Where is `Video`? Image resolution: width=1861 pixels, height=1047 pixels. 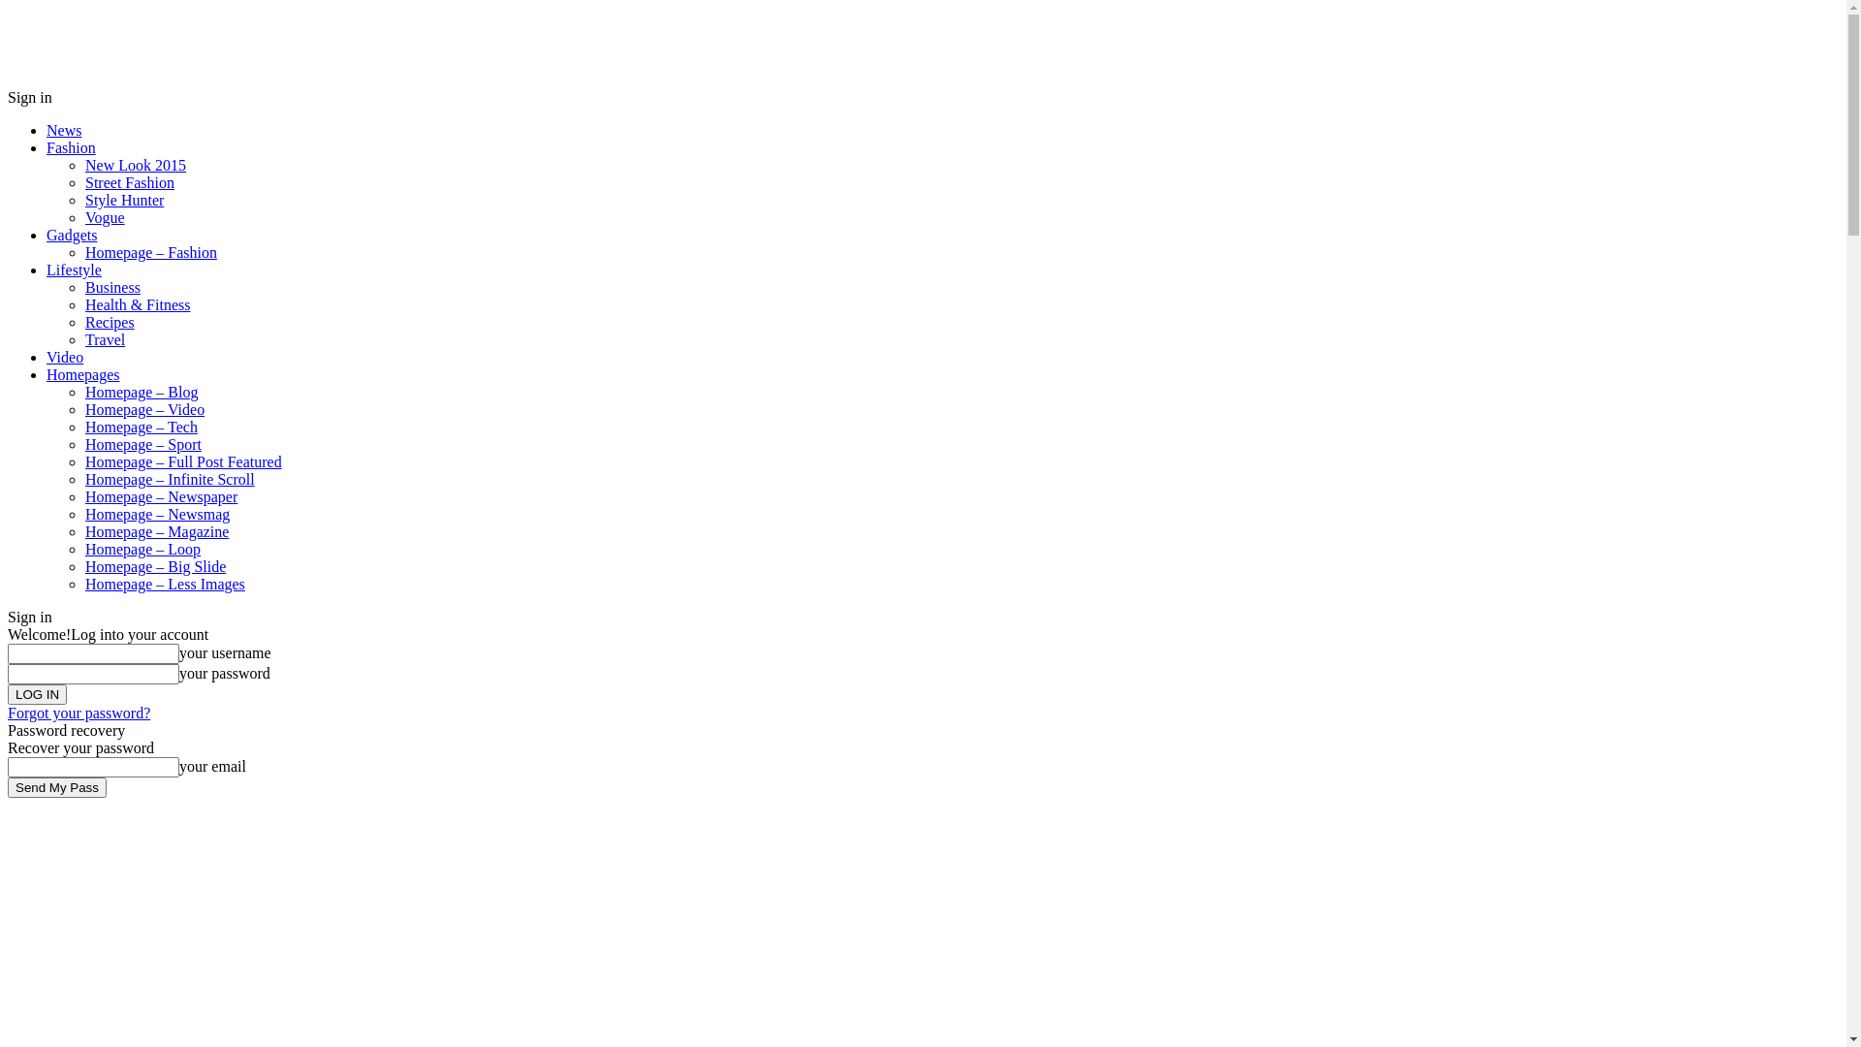
Video is located at coordinates (65, 357).